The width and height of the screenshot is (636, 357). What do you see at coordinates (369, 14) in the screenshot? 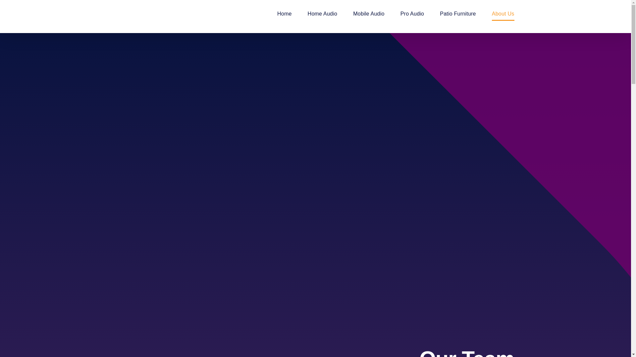
I see `Mobile Audio` at bounding box center [369, 14].